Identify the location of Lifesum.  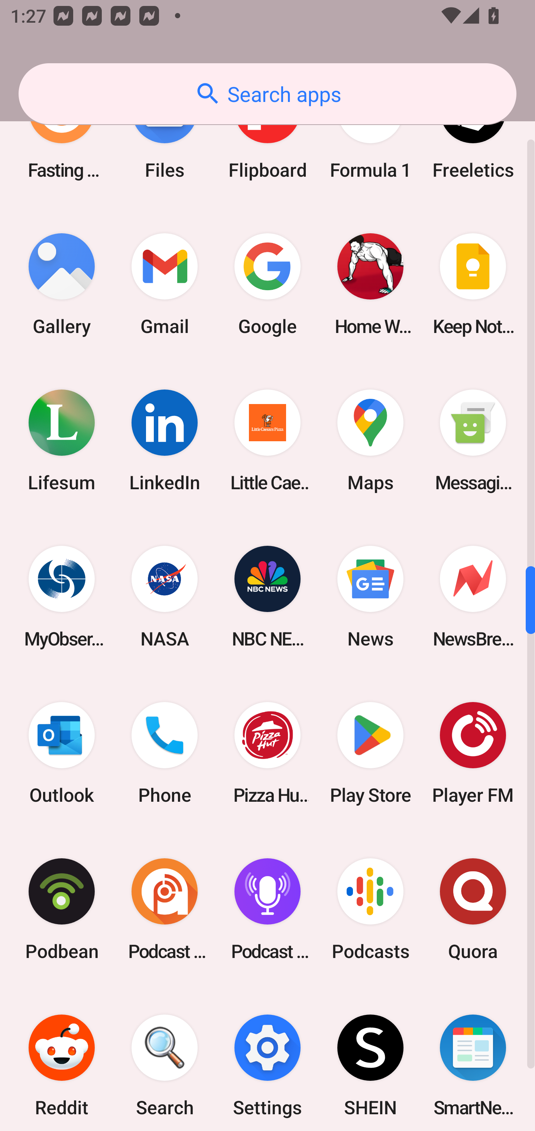
(62, 440).